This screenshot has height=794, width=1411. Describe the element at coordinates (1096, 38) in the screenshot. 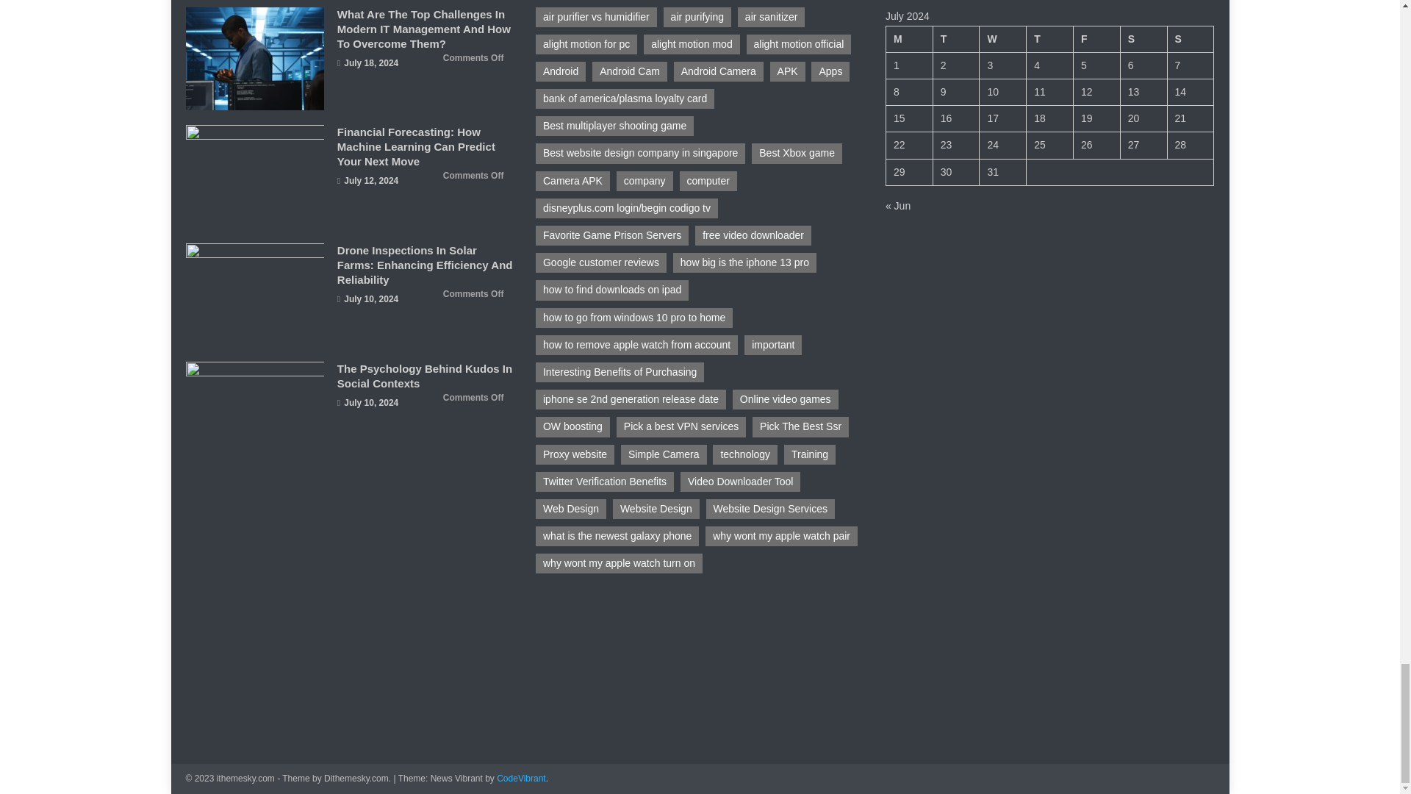

I see `Friday` at that location.